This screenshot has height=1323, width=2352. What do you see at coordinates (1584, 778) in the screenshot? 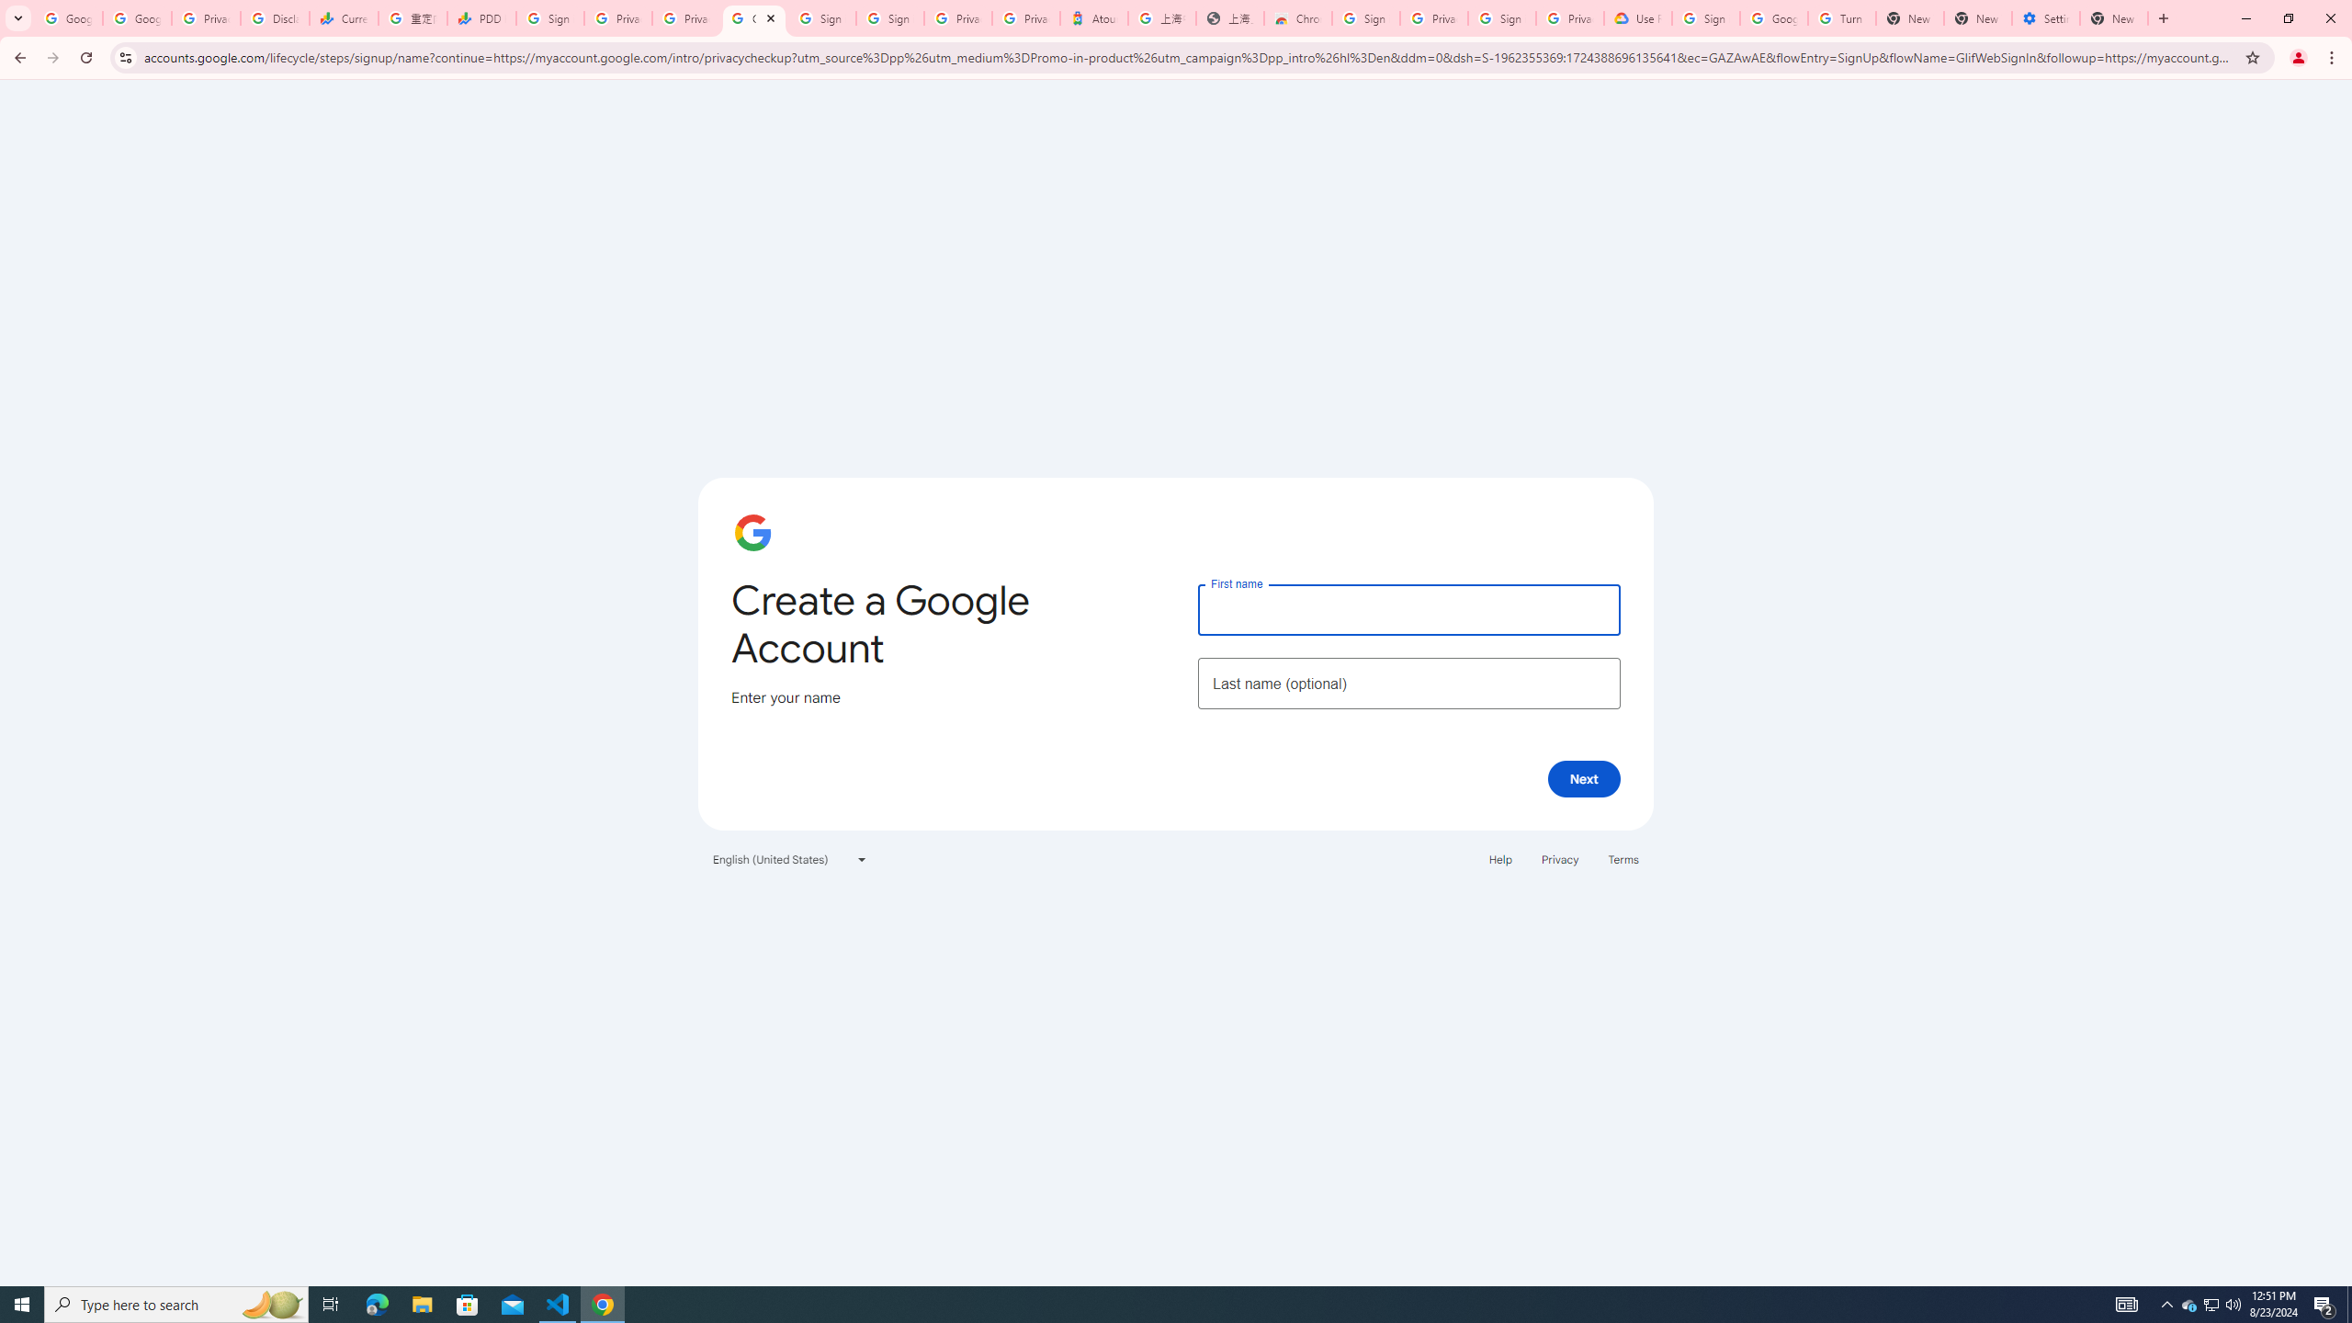
I see `Next` at bounding box center [1584, 778].